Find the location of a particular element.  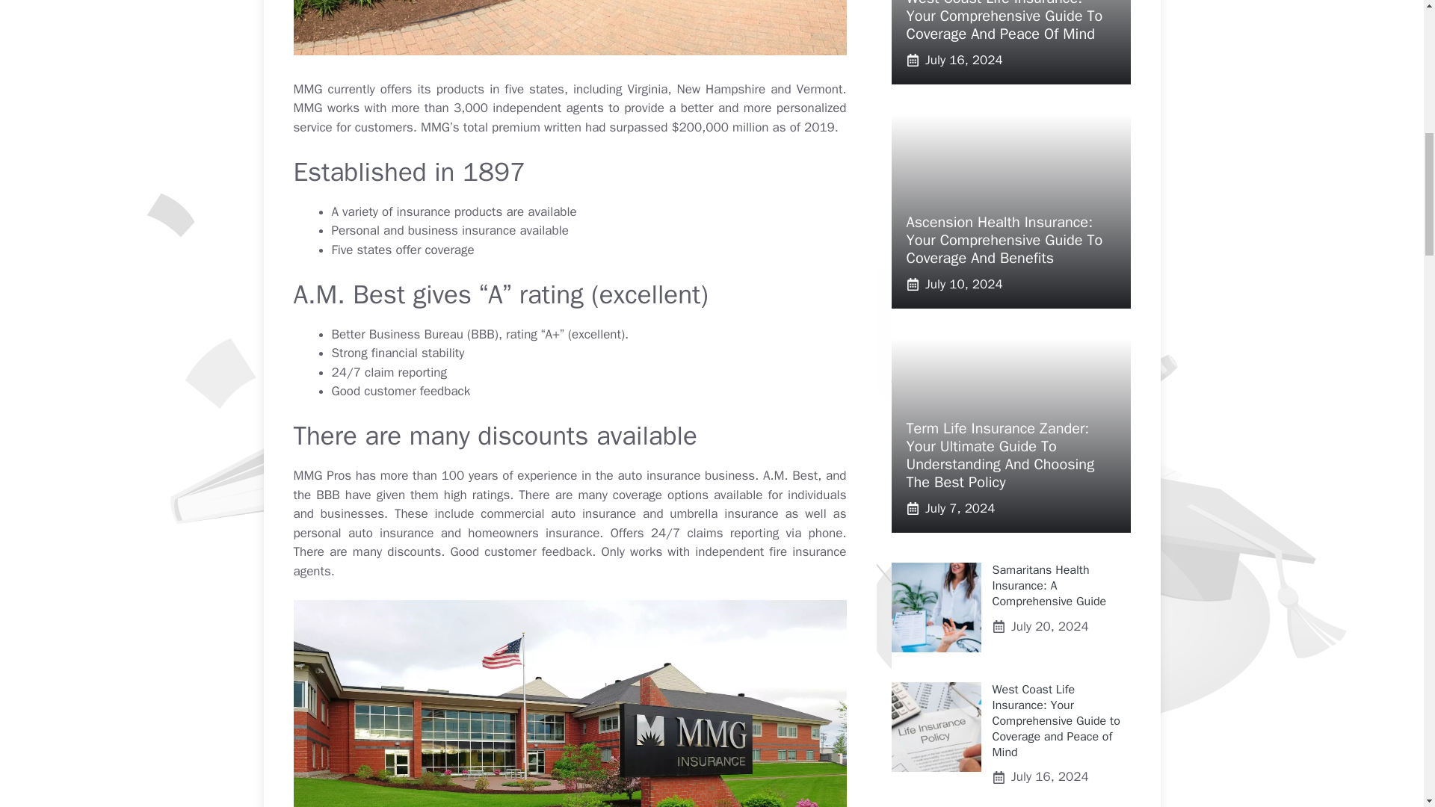

auto insurance is located at coordinates (661, 475).